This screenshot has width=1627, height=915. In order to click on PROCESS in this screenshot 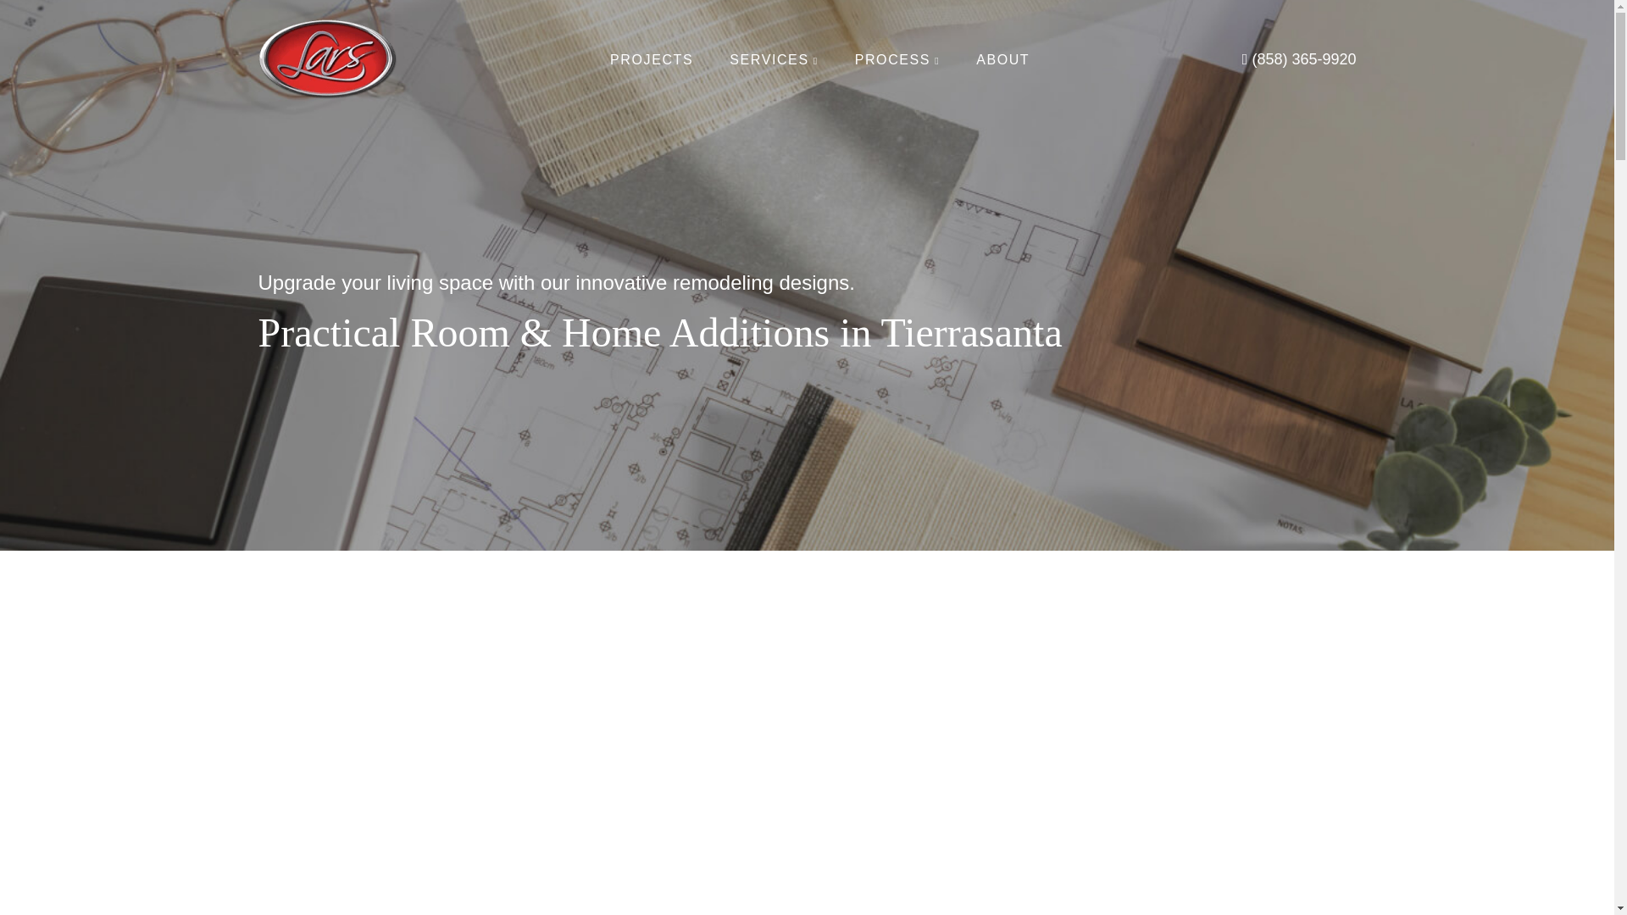, I will do `click(897, 59)`.